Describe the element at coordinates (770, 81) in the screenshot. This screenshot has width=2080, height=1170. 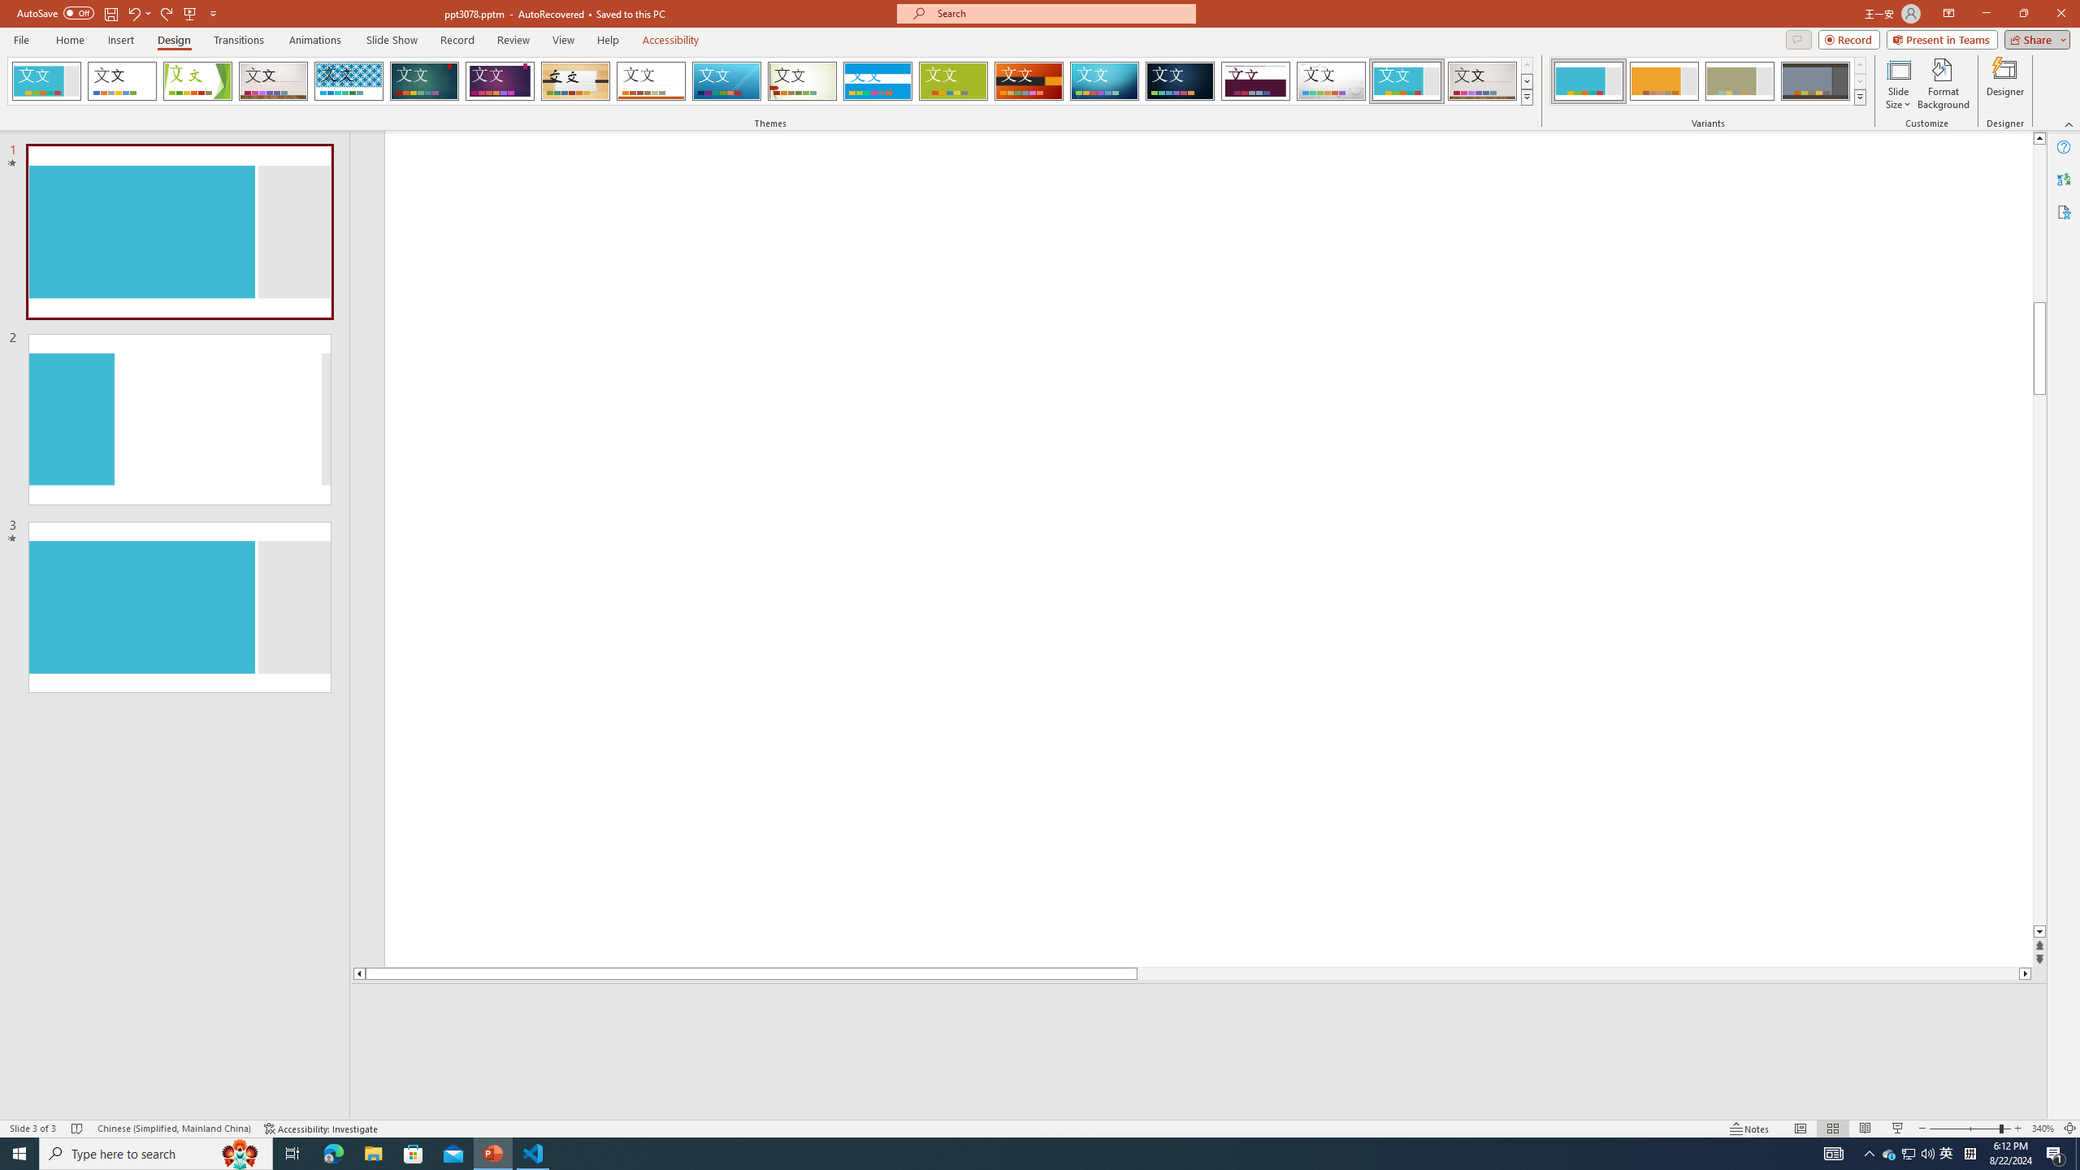
I see `AutomationID: SlideThemesGallery` at that location.